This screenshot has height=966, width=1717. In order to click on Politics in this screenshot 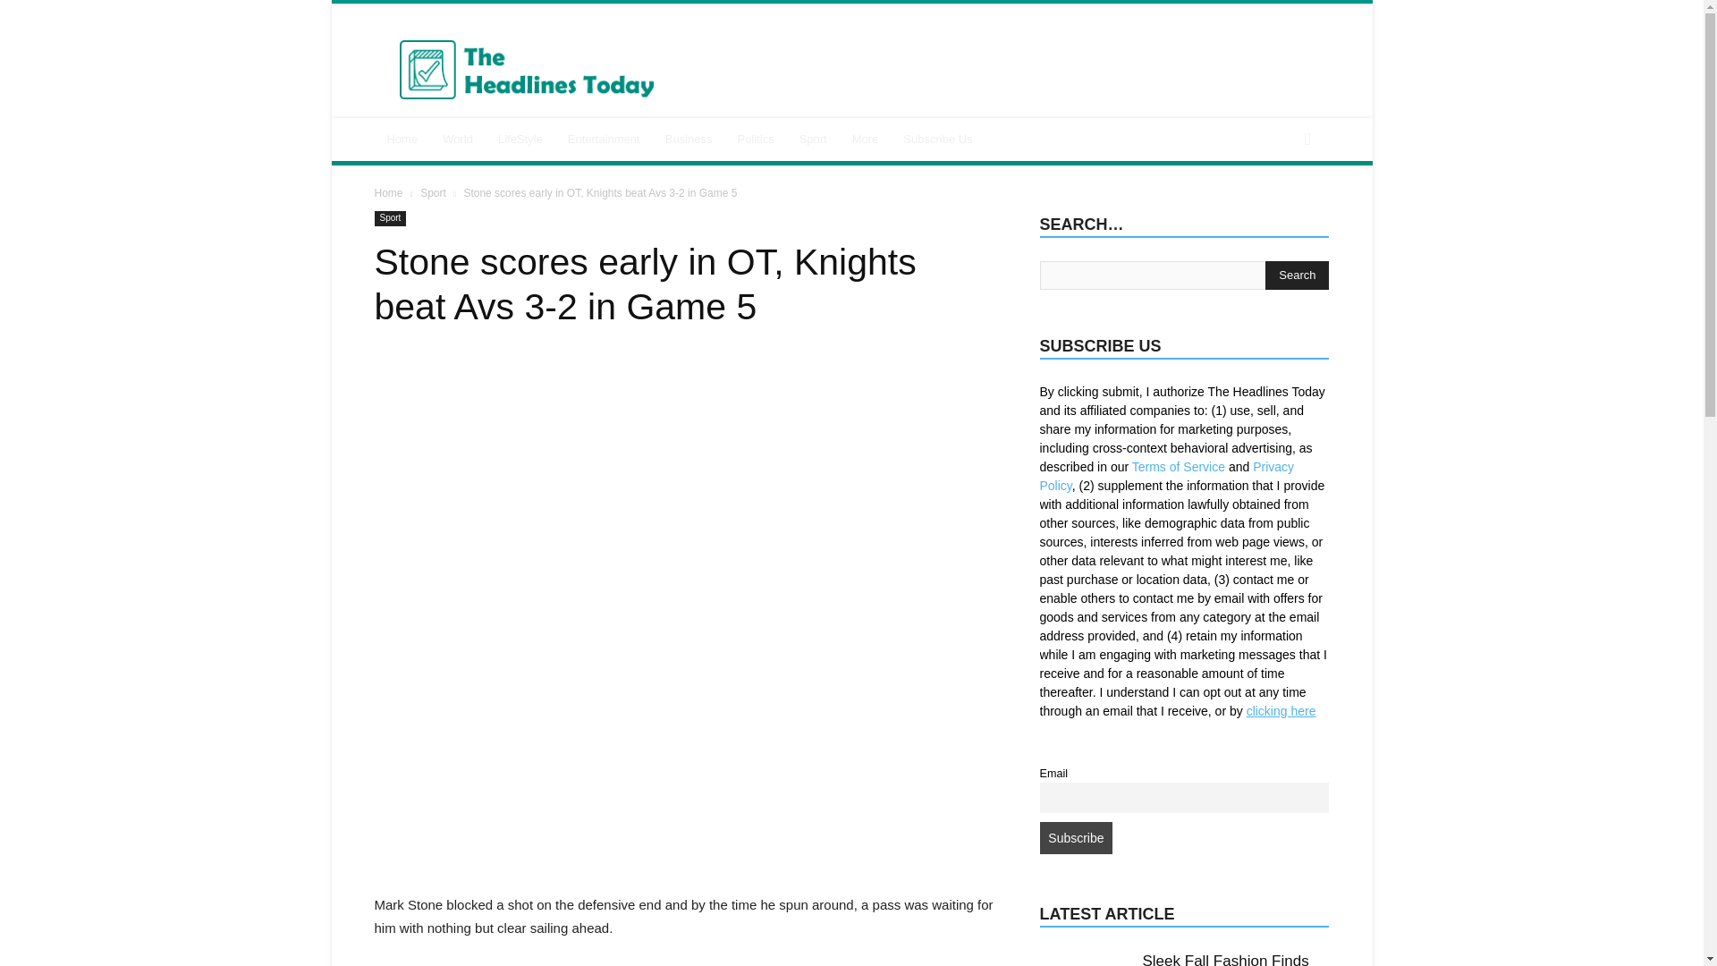, I will do `click(755, 140)`.